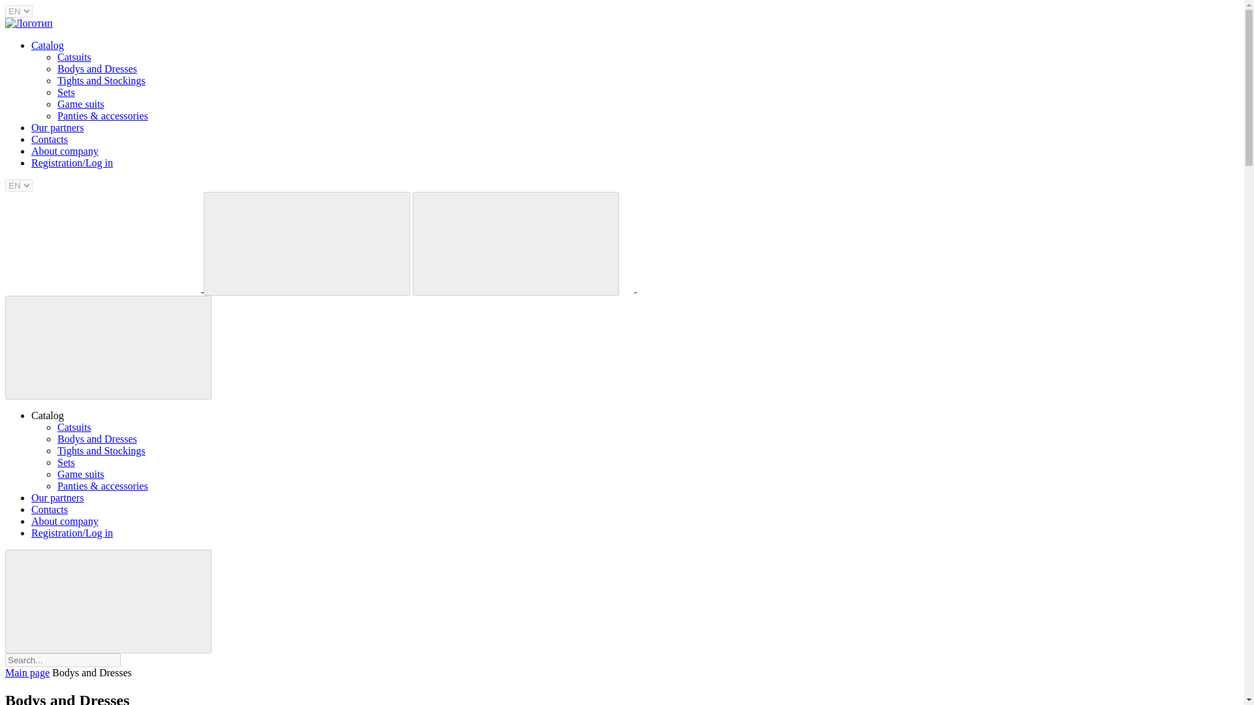 This screenshot has height=705, width=1254. Describe the element at coordinates (65, 521) in the screenshot. I see `About company` at that location.